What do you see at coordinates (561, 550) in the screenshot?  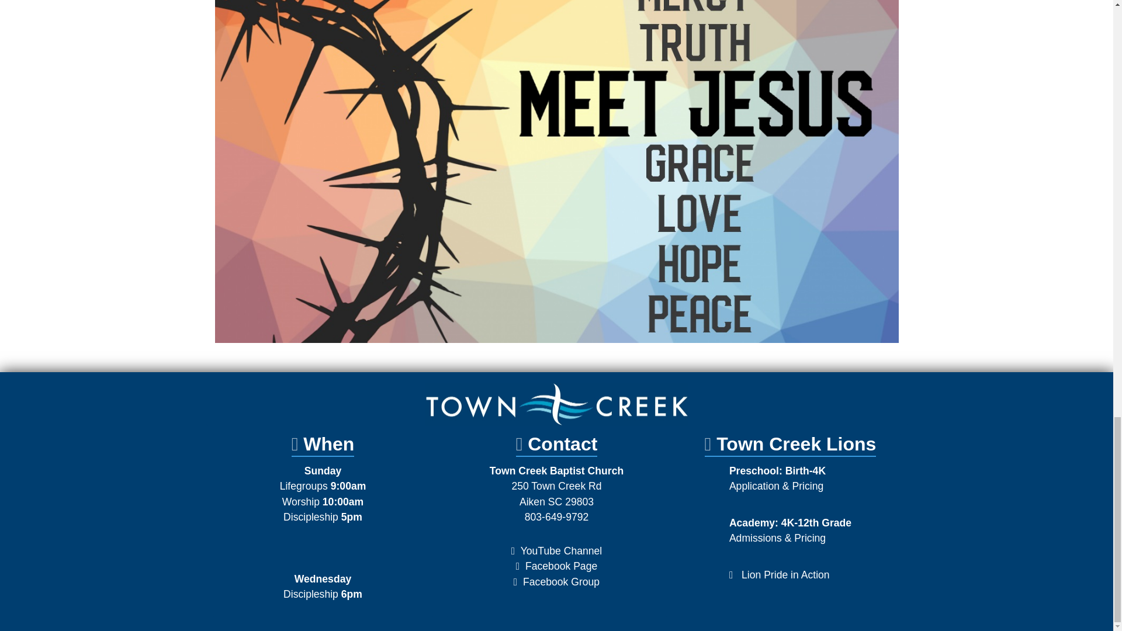 I see `Facebook Page` at bounding box center [561, 550].